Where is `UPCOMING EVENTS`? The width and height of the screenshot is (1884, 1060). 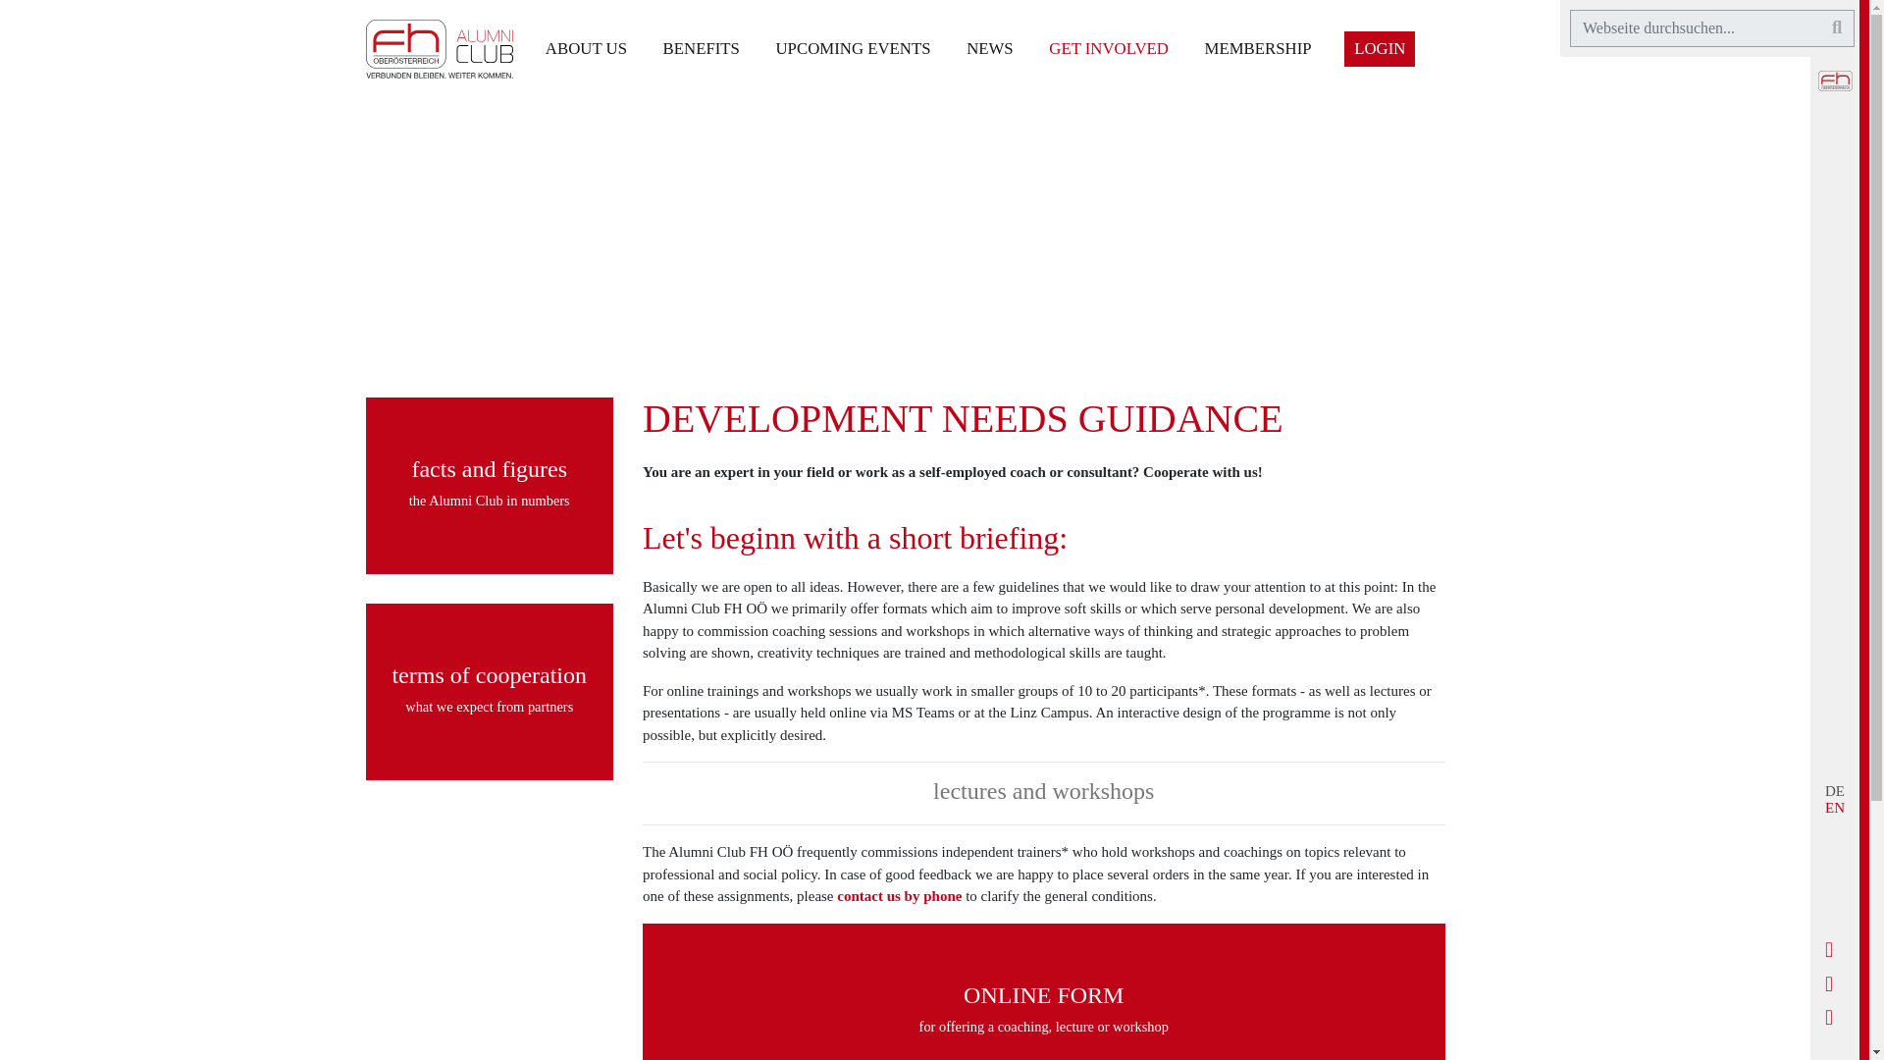
UPCOMING EVENTS is located at coordinates (854, 47).